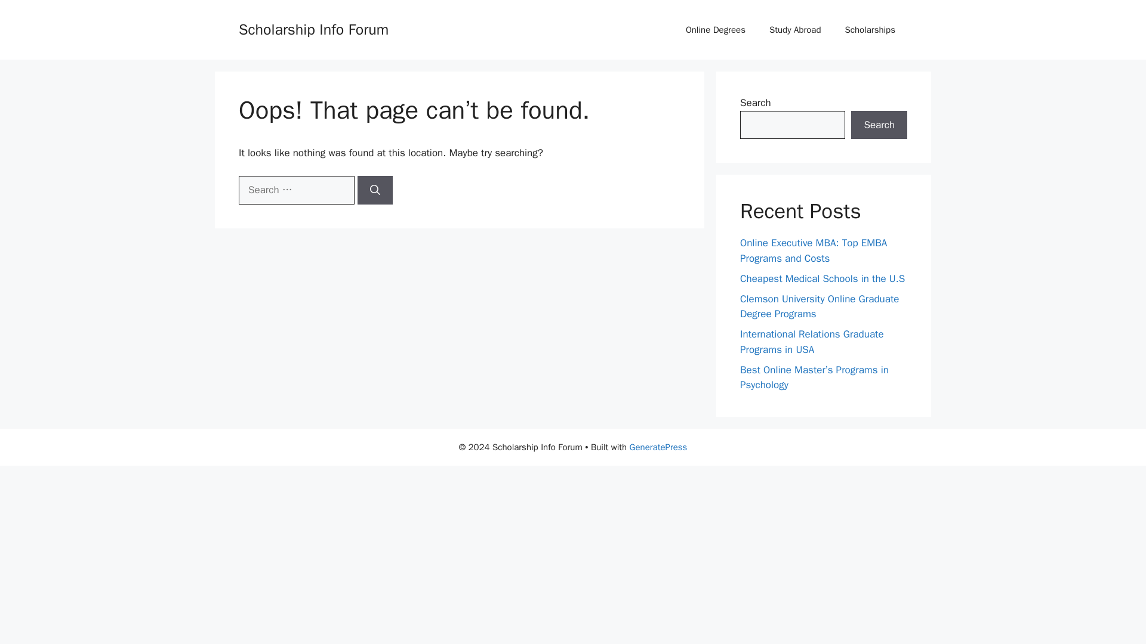 Image resolution: width=1146 pixels, height=644 pixels. I want to click on Study Abroad, so click(795, 30).